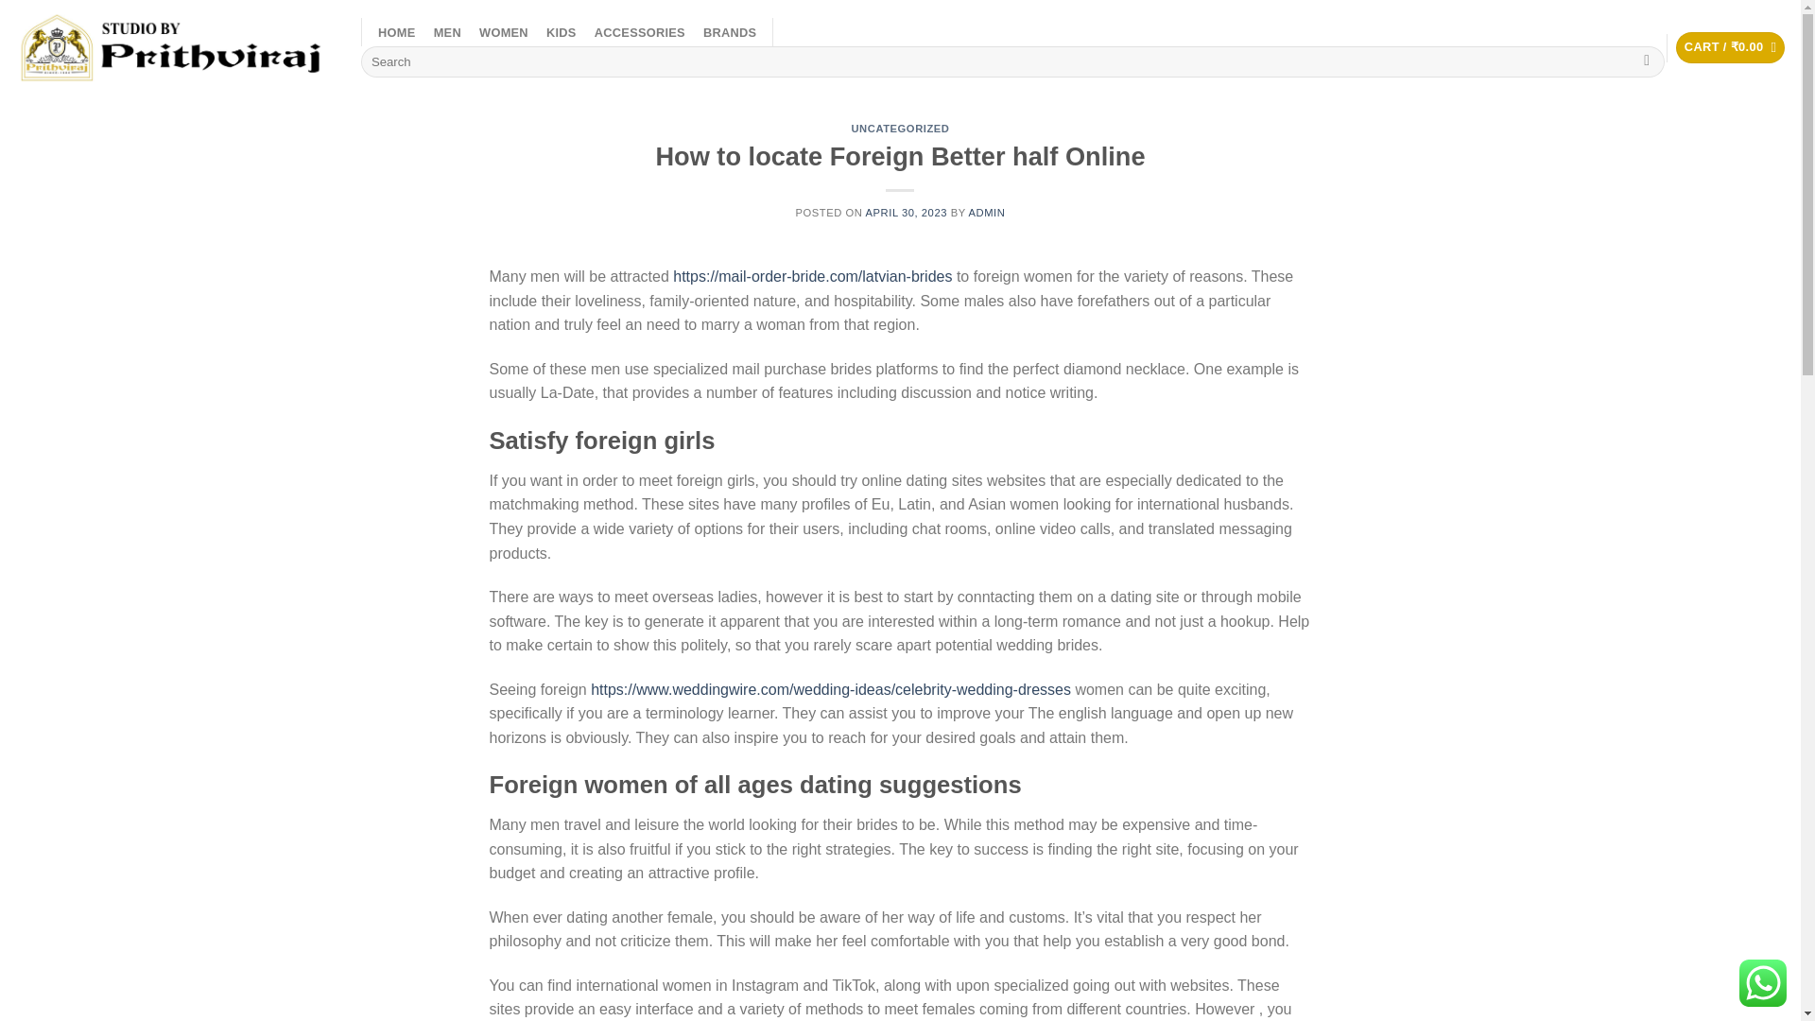 This screenshot has height=1021, width=1815. Describe the element at coordinates (987, 213) in the screenshot. I see `ADMIN` at that location.